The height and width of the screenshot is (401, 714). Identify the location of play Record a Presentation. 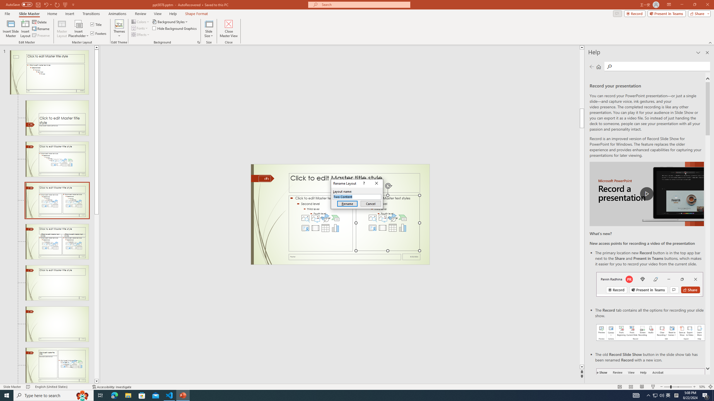
(647, 194).